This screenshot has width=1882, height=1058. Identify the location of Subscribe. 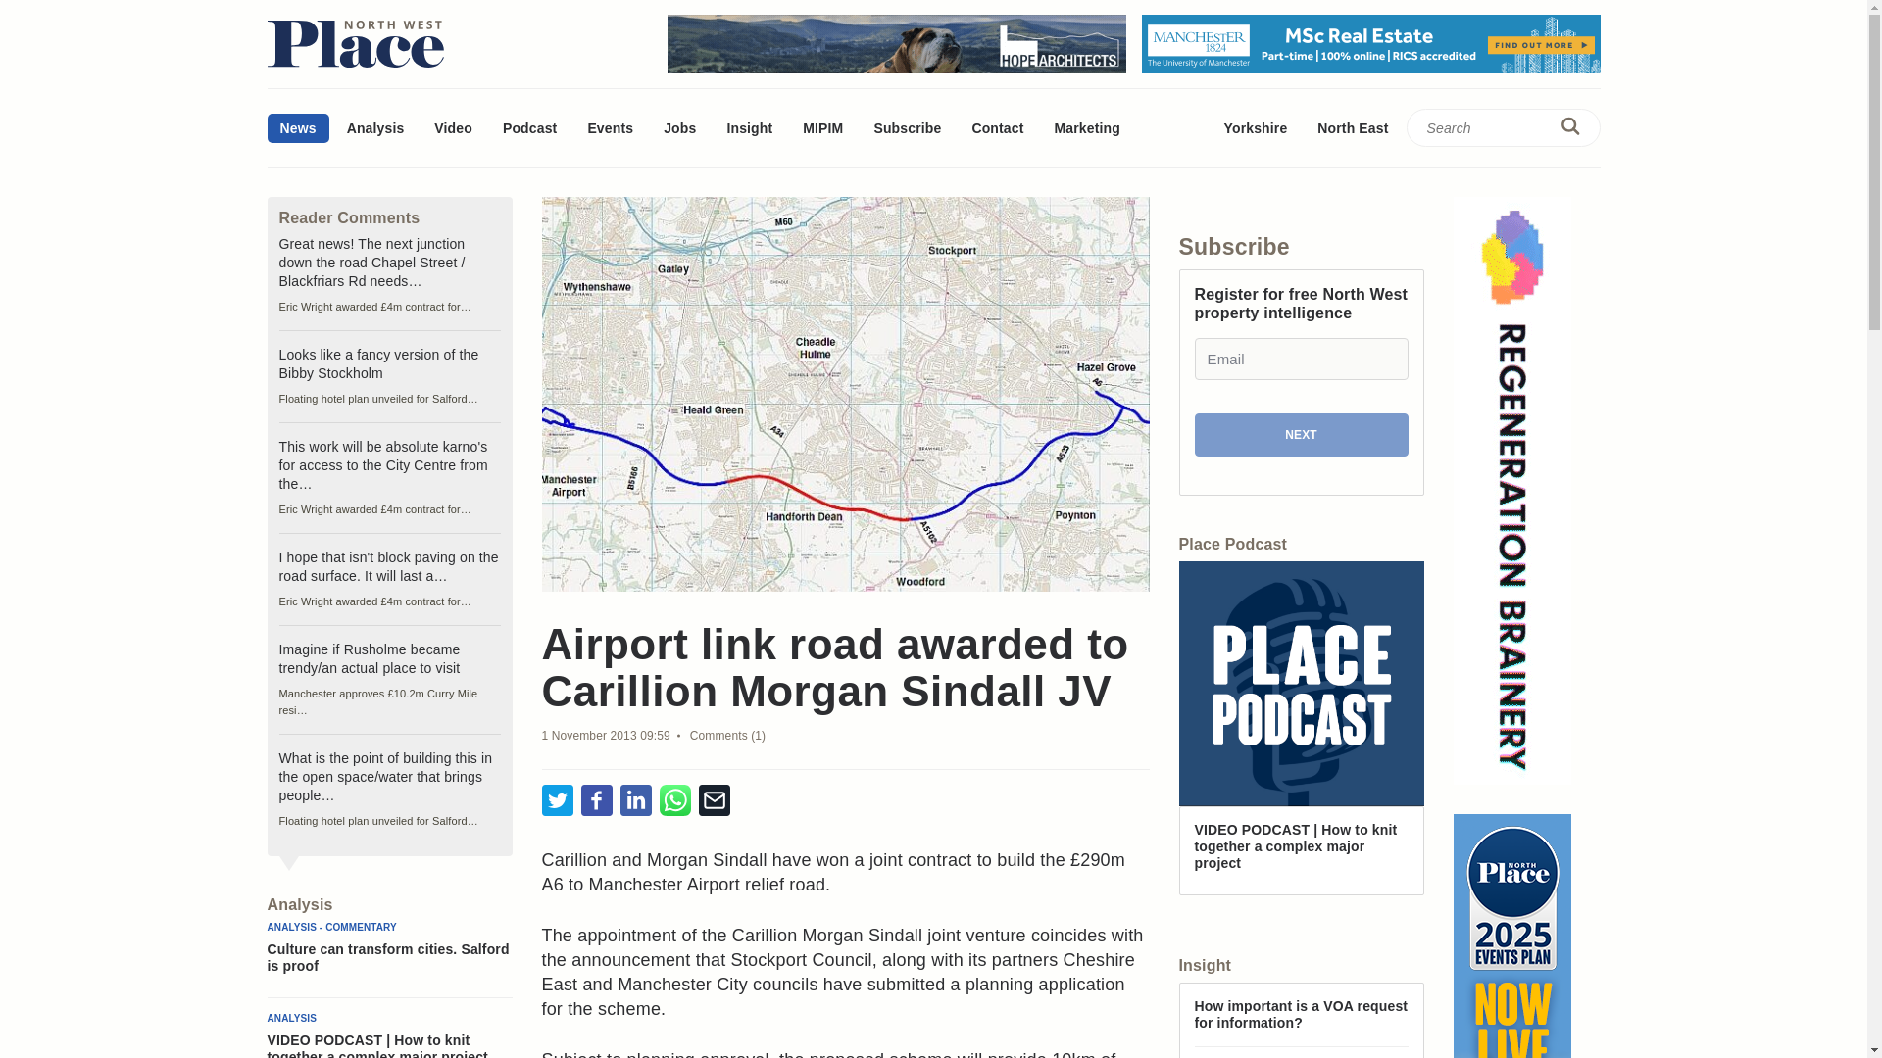
(907, 127).